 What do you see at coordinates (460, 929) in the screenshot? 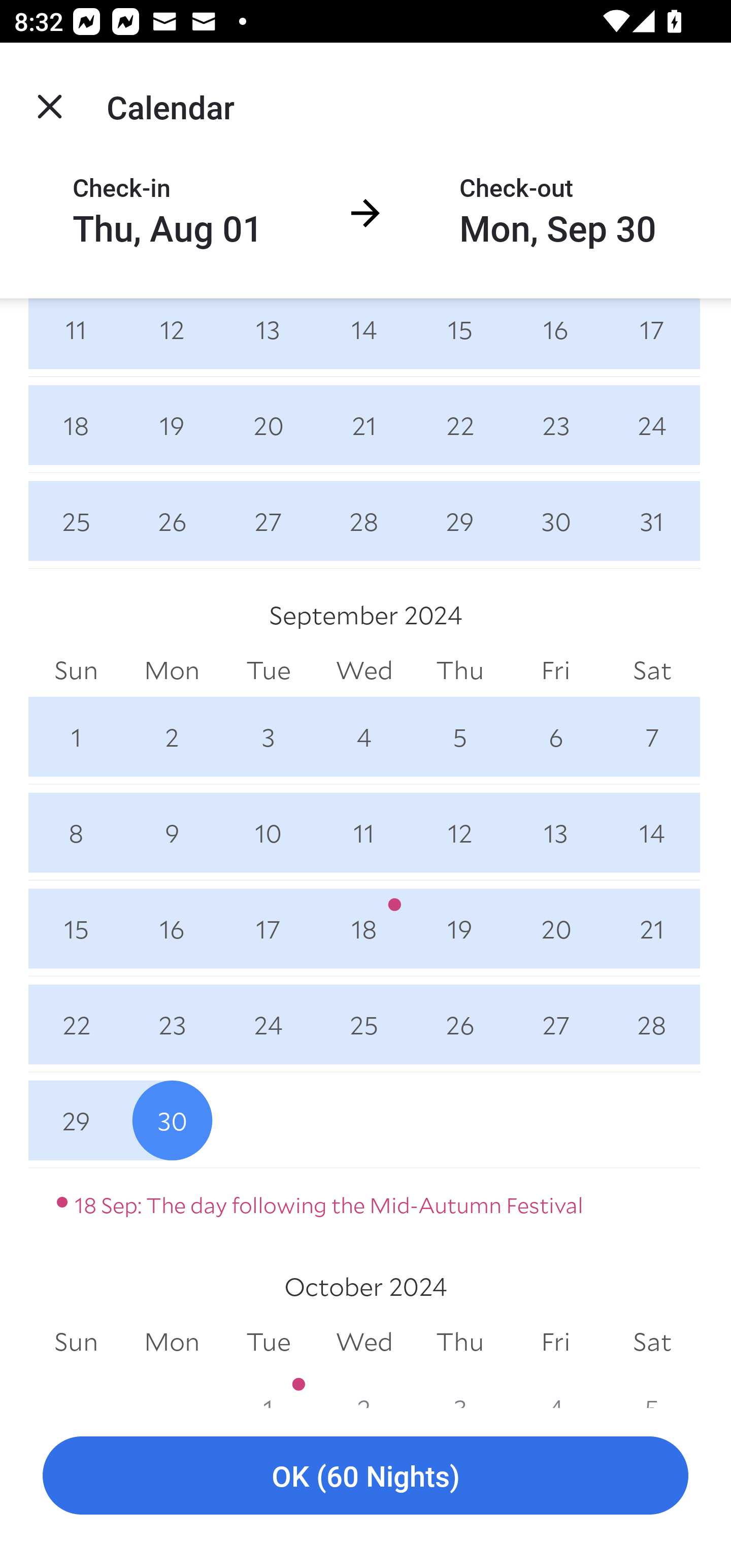
I see `19 19 September 2024` at bounding box center [460, 929].